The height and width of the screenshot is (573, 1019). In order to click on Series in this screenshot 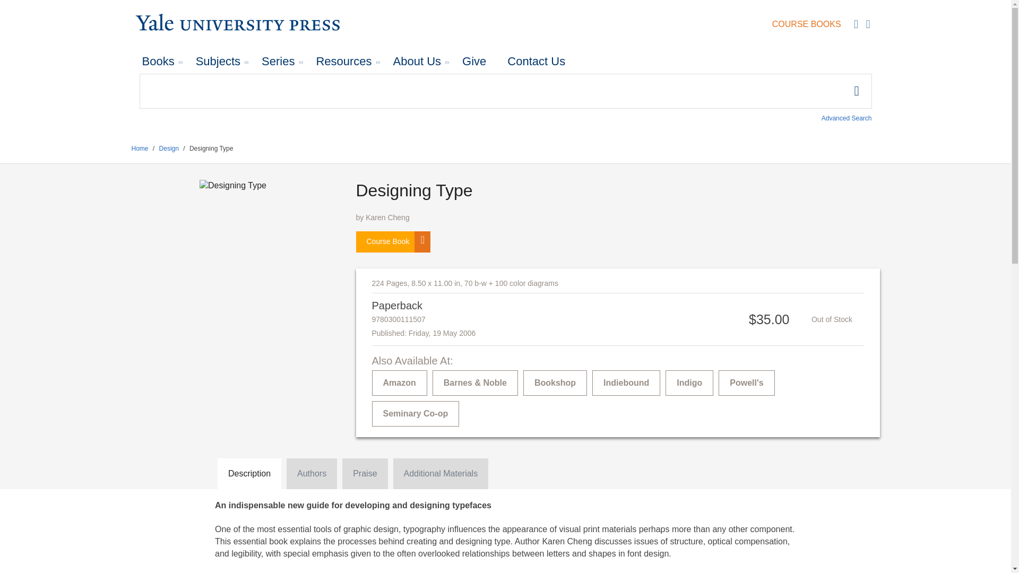, I will do `click(278, 62)`.